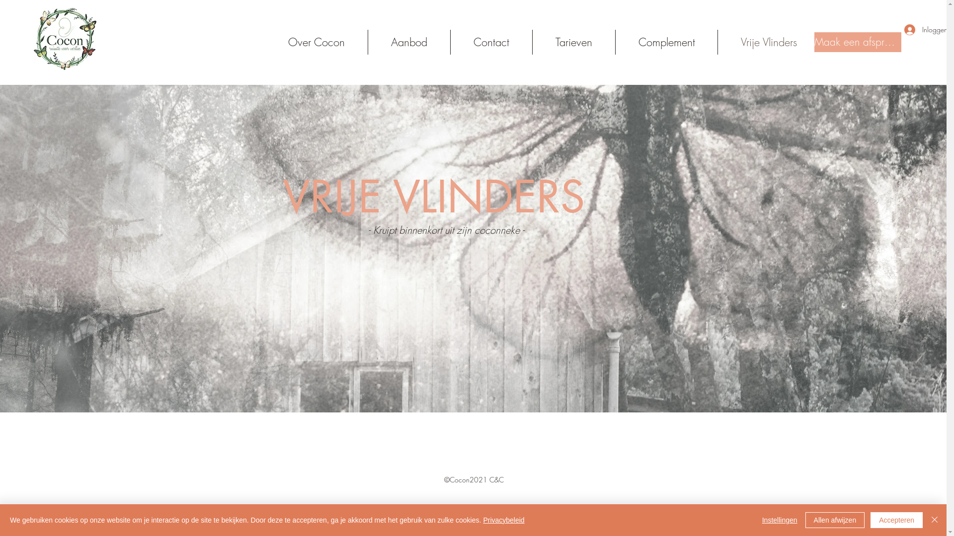 This screenshot has width=954, height=536. What do you see at coordinates (667, 42) in the screenshot?
I see `Complement` at bounding box center [667, 42].